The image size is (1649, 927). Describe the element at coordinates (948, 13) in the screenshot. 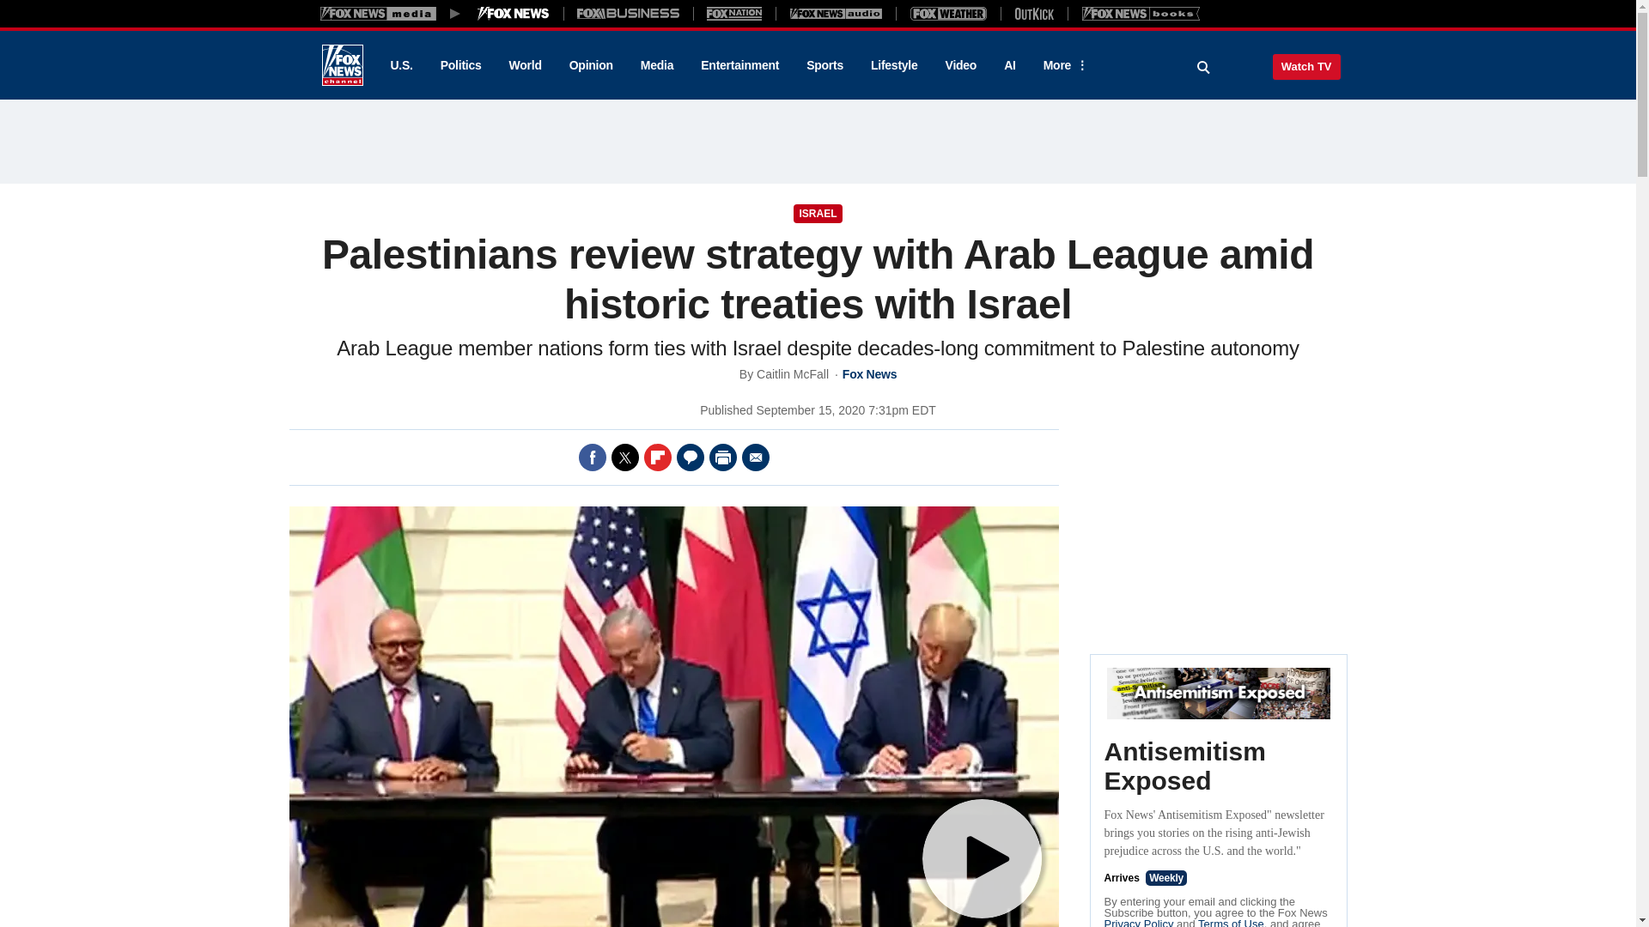

I see `Fox Weather` at that location.